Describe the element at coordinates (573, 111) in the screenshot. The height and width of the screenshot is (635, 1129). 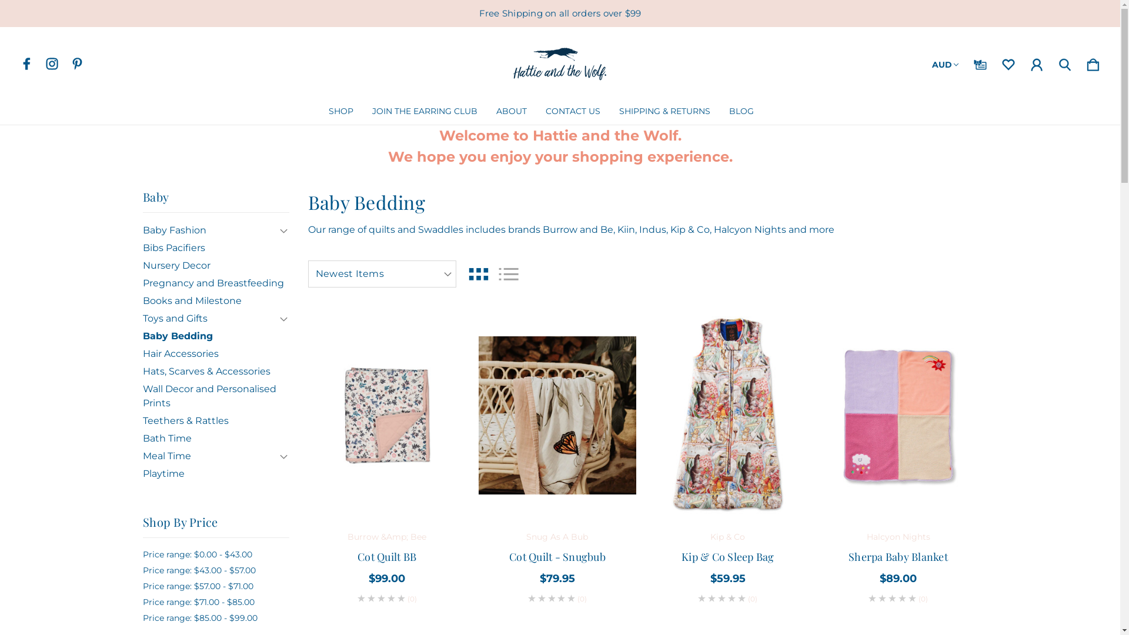
I see `CONTACT US` at that location.